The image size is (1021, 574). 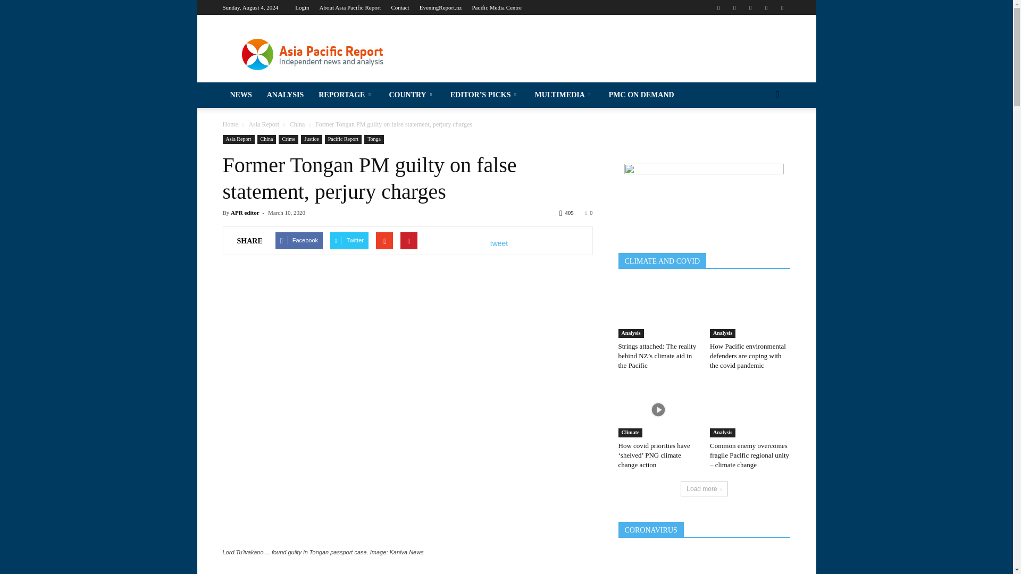 What do you see at coordinates (98, 111) in the screenshot?
I see `Pacific Report` at bounding box center [98, 111].